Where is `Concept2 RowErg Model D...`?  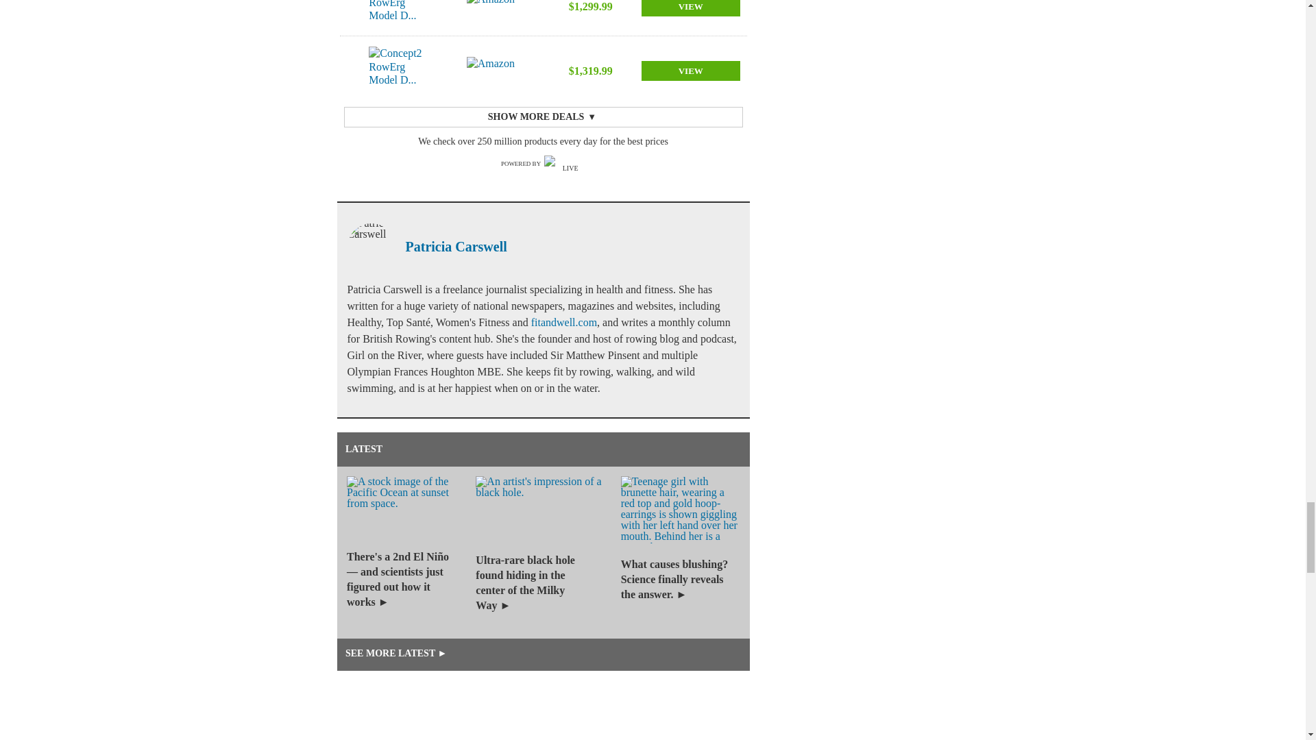
Concept2 RowErg Model D... is located at coordinates (395, 15).